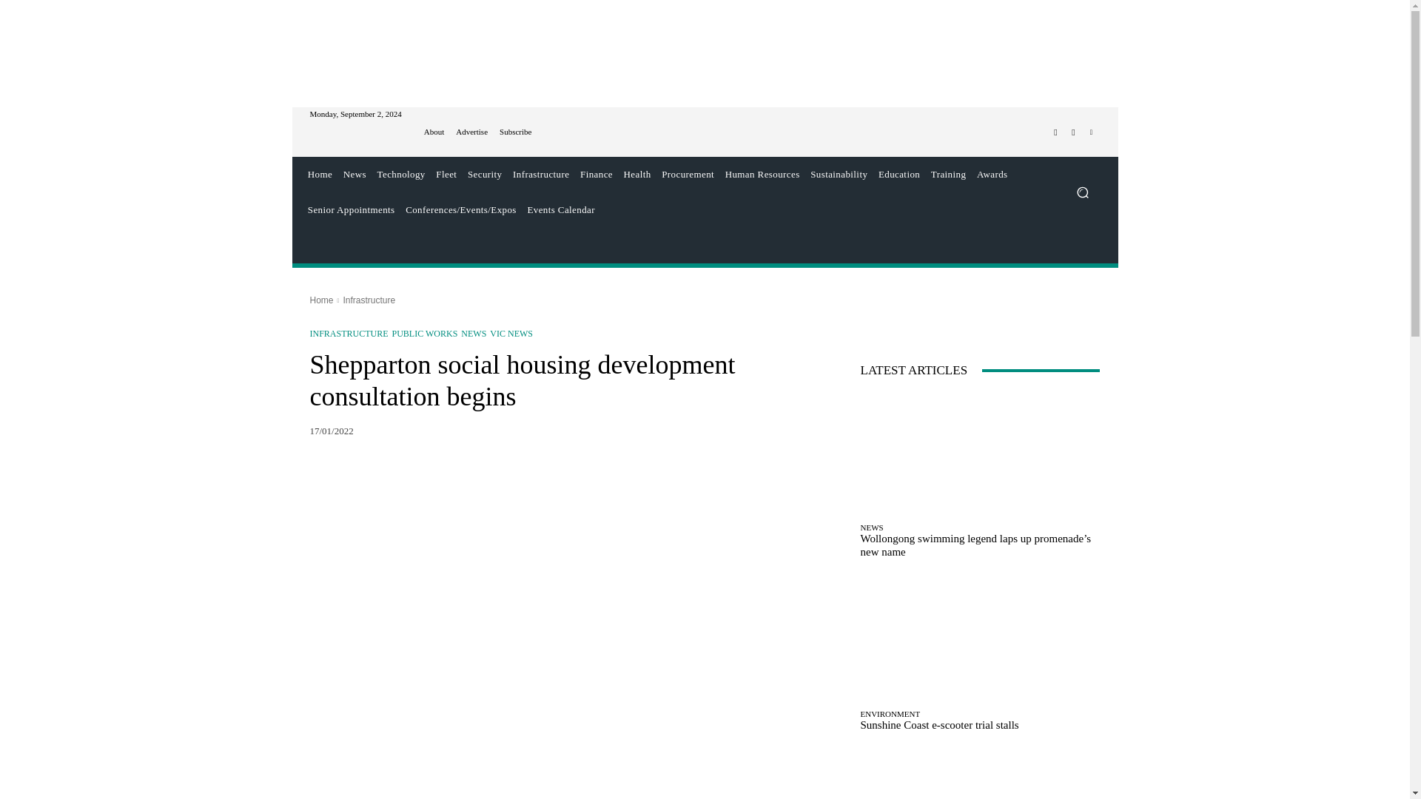 The width and height of the screenshot is (1421, 799). I want to click on Linkedin, so click(1091, 132).